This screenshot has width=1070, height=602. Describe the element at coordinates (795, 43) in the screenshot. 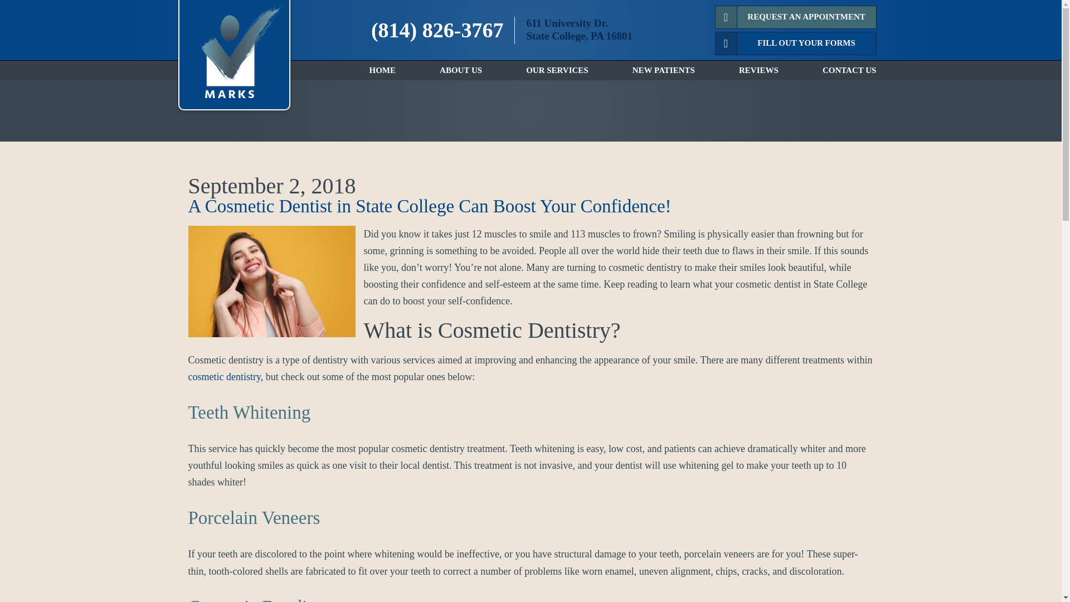

I see `FILL OUT YOUR FORMS` at that location.